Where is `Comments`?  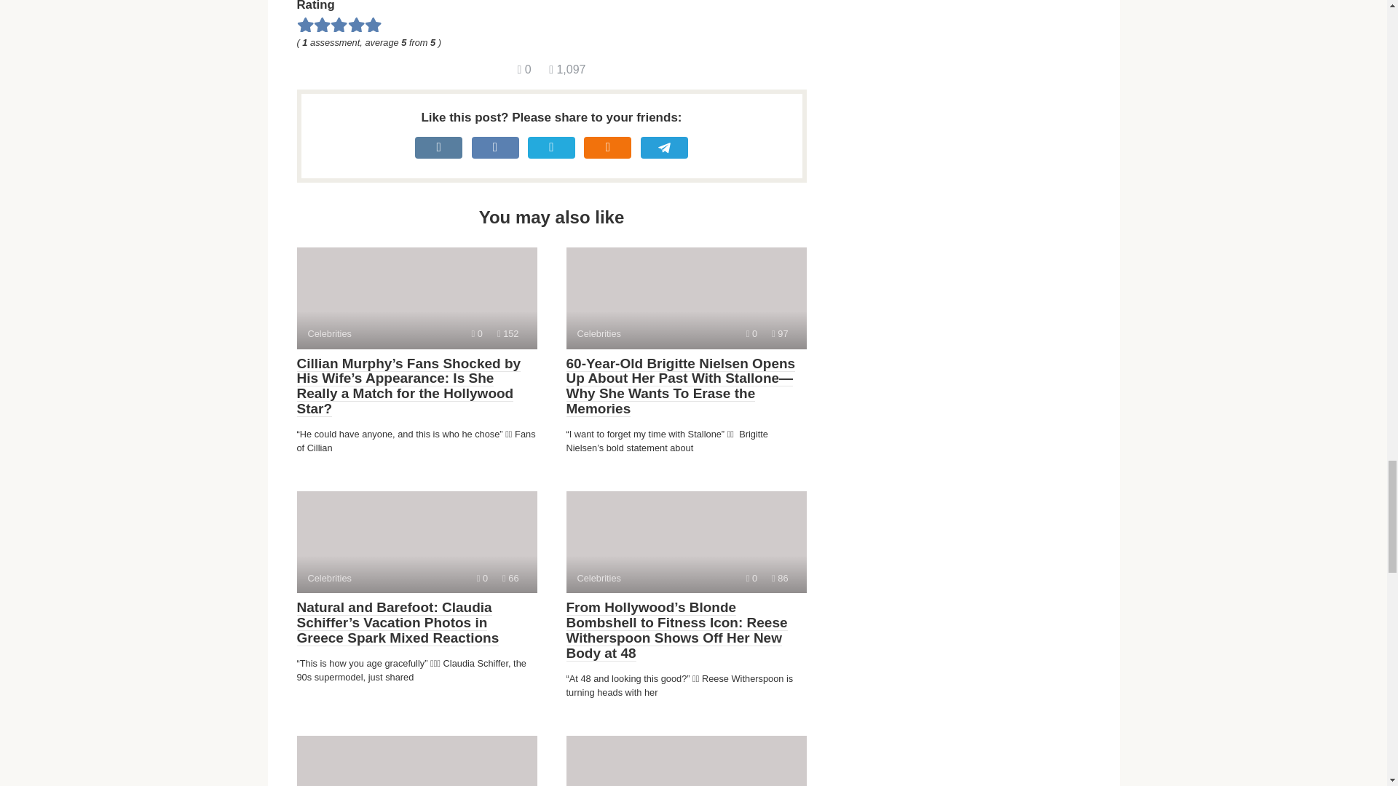 Comments is located at coordinates (416, 761).